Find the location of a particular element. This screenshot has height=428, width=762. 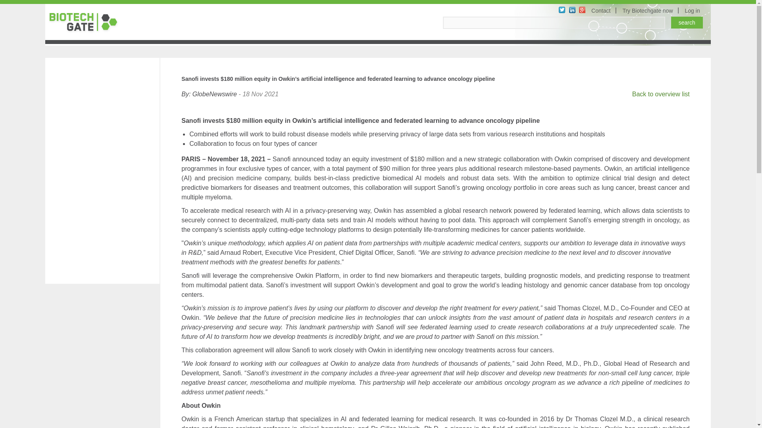

Biotechgate is located at coordinates (87, 22).